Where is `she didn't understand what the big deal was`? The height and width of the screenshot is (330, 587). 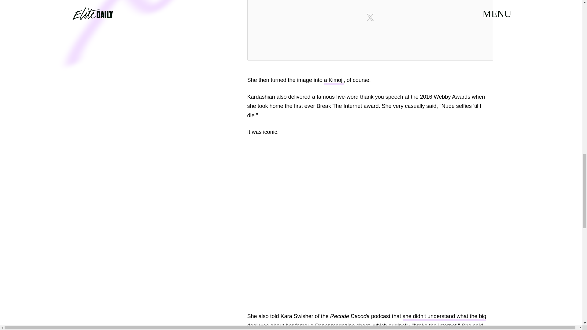
she didn't understand what the big deal was is located at coordinates (366, 321).